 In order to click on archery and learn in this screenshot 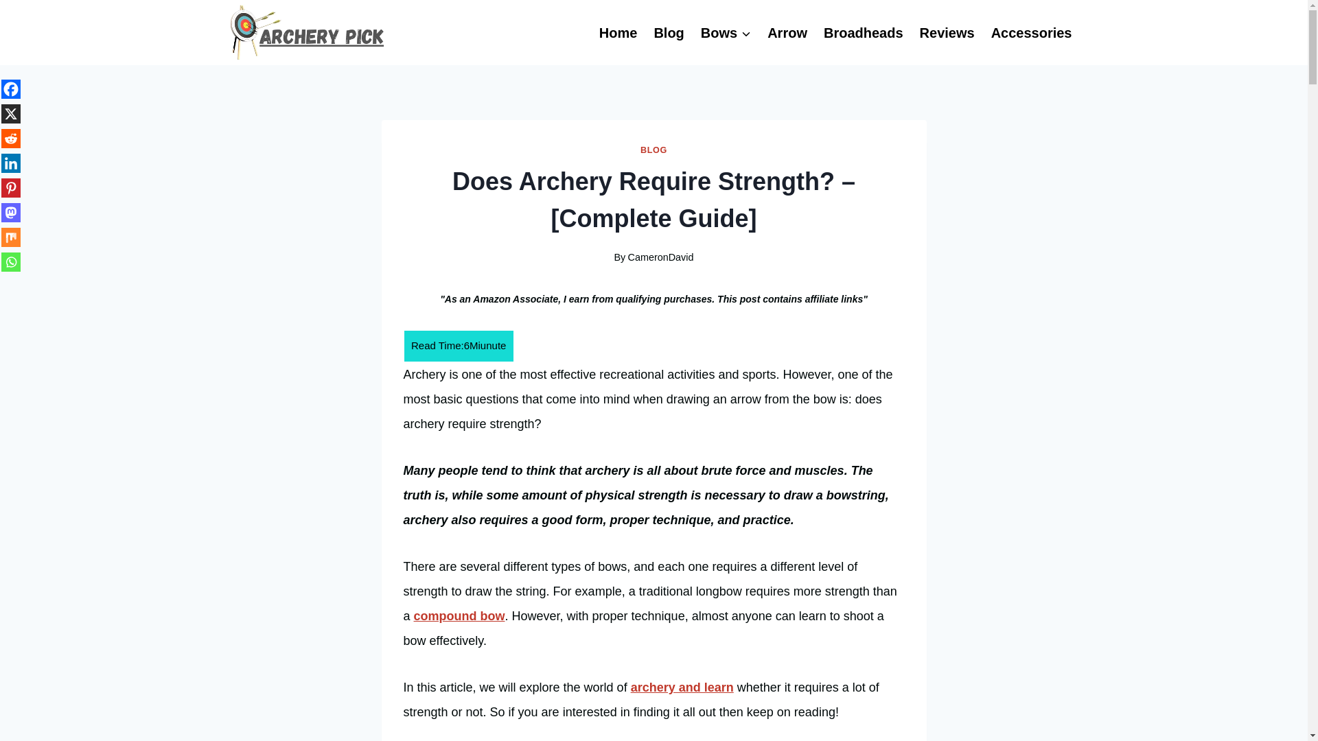, I will do `click(682, 687)`.